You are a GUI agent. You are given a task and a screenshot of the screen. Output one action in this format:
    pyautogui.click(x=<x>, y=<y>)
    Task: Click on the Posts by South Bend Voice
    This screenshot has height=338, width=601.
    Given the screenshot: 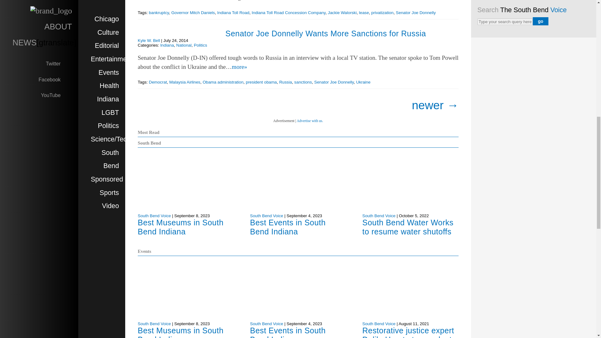 What is the action you would take?
    pyautogui.click(x=379, y=324)
    